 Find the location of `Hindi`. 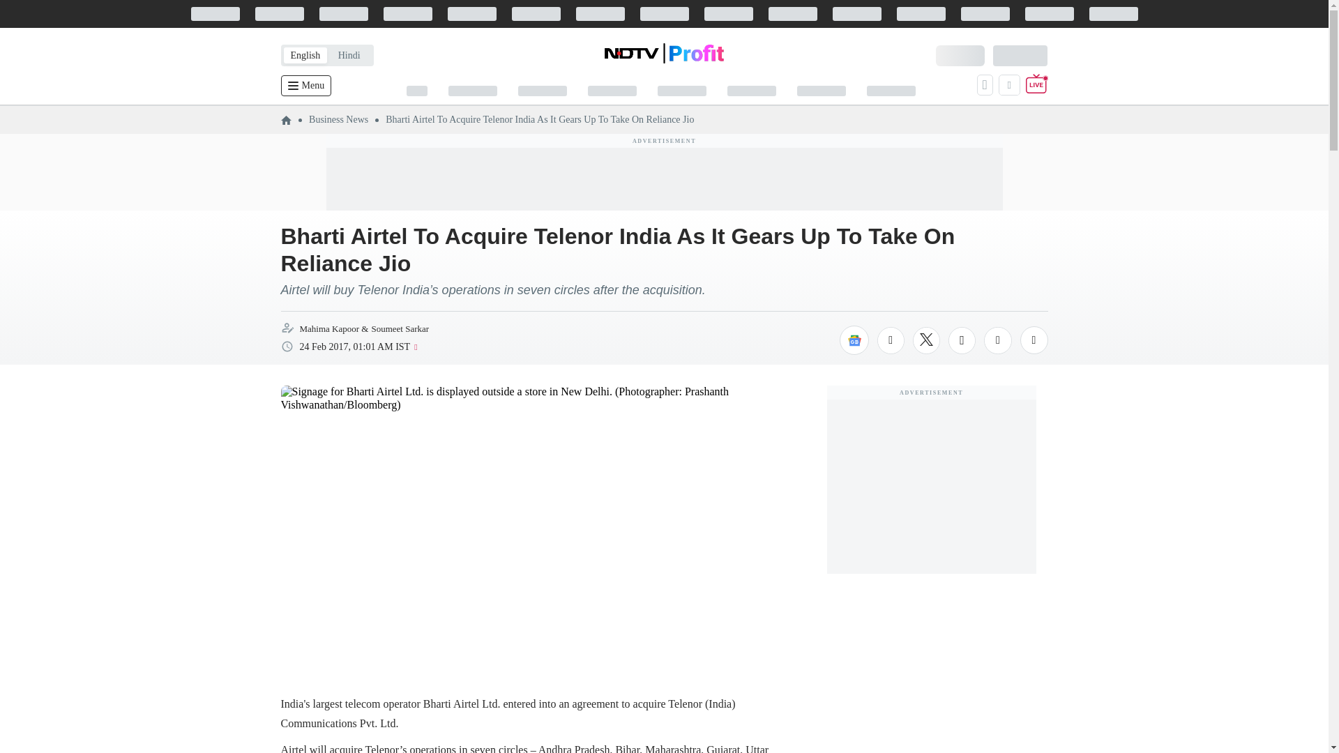

Hindi is located at coordinates (349, 55).